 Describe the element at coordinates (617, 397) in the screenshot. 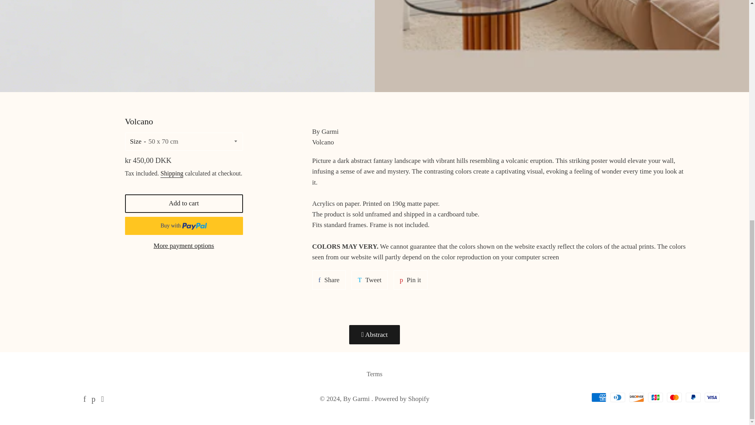

I see `Diners Club` at that location.